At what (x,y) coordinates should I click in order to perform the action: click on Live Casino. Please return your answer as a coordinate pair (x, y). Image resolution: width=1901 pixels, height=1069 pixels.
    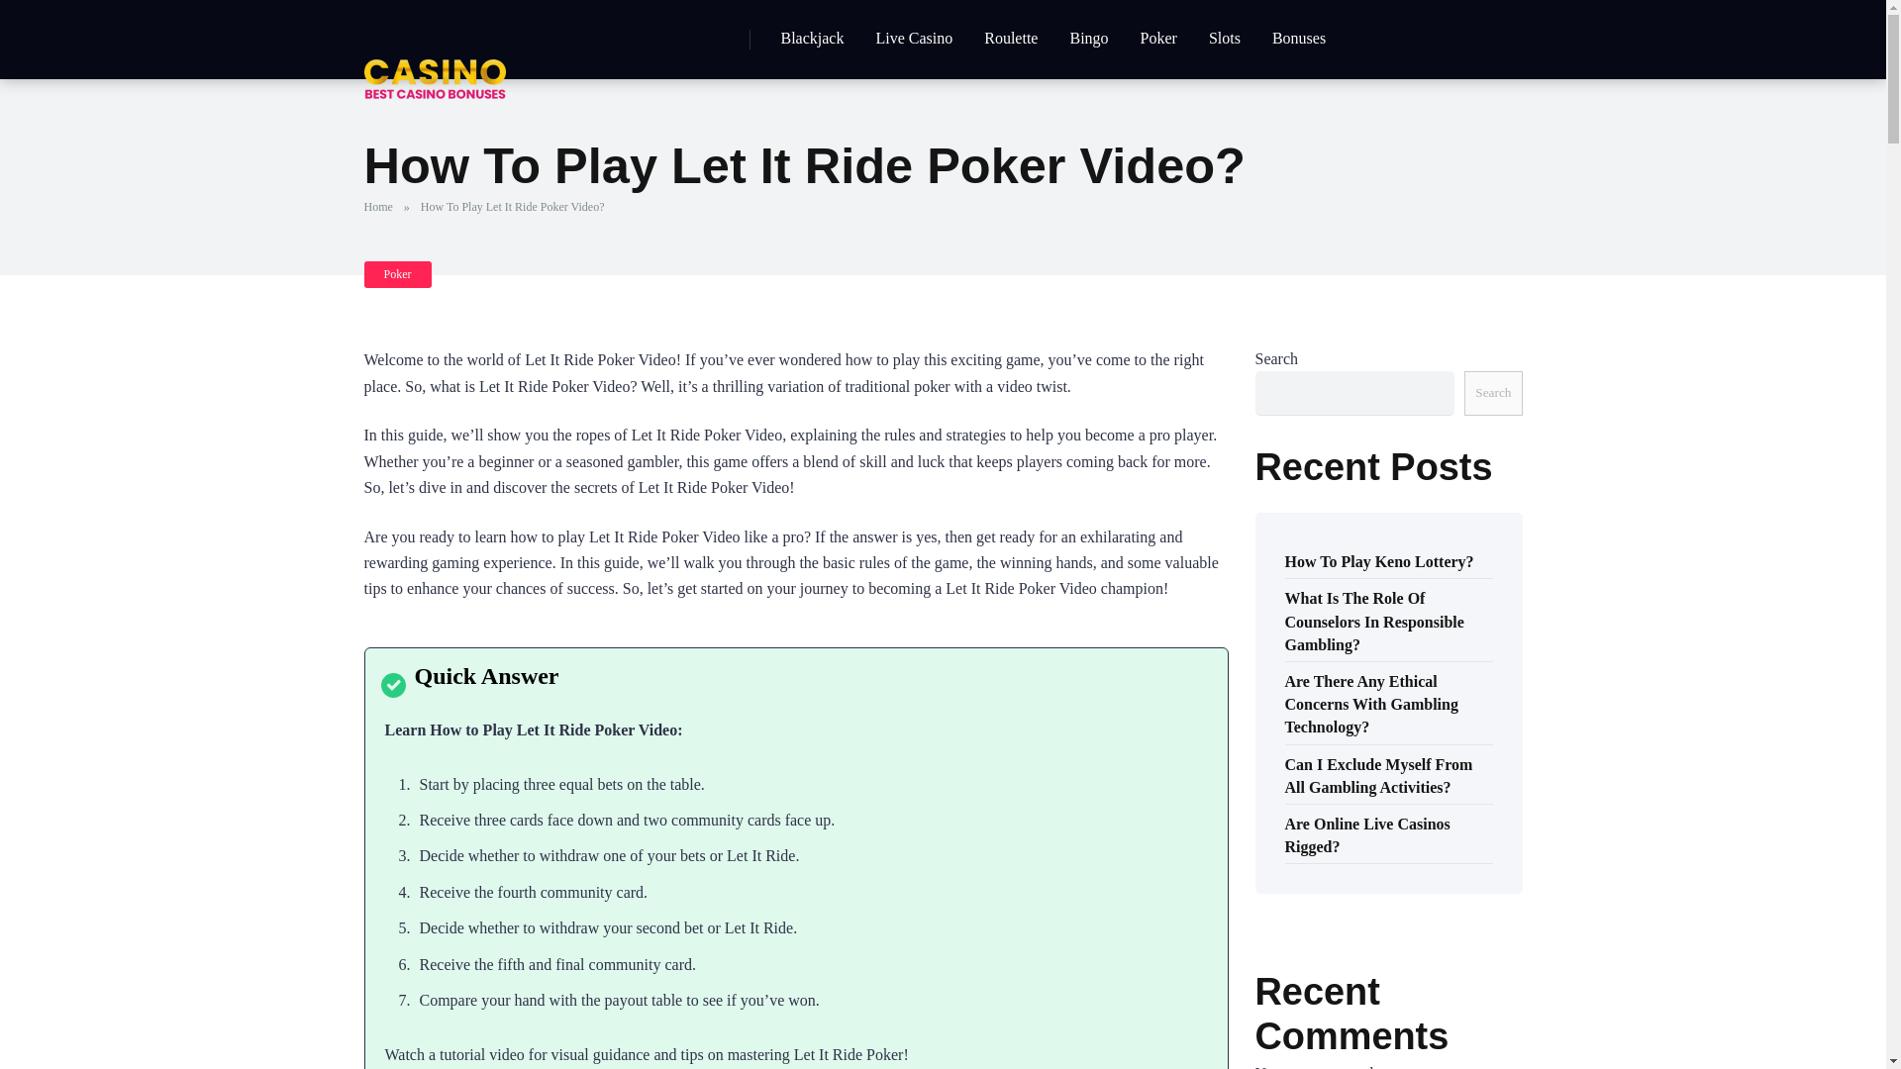
    Looking at the image, I should click on (913, 40).